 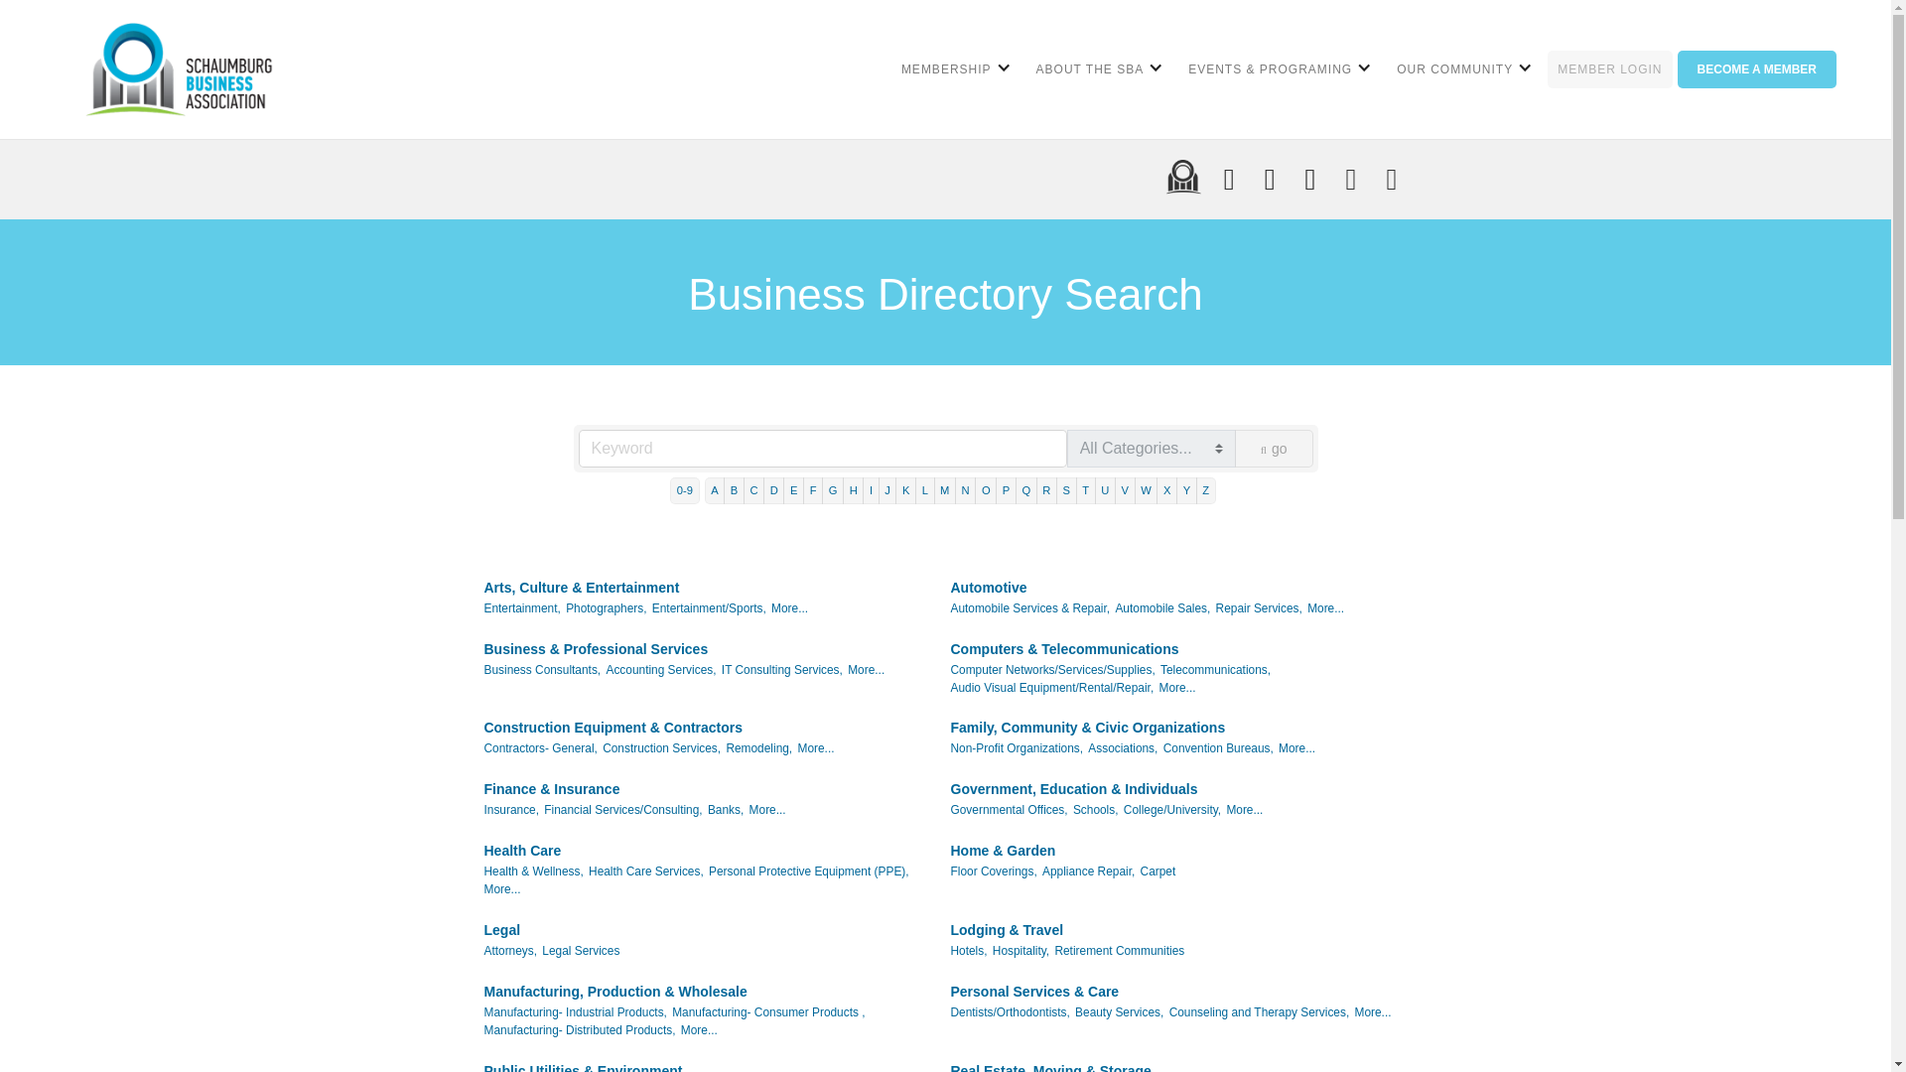 What do you see at coordinates (1757, 68) in the screenshot?
I see `BECOME A MEMBER` at bounding box center [1757, 68].